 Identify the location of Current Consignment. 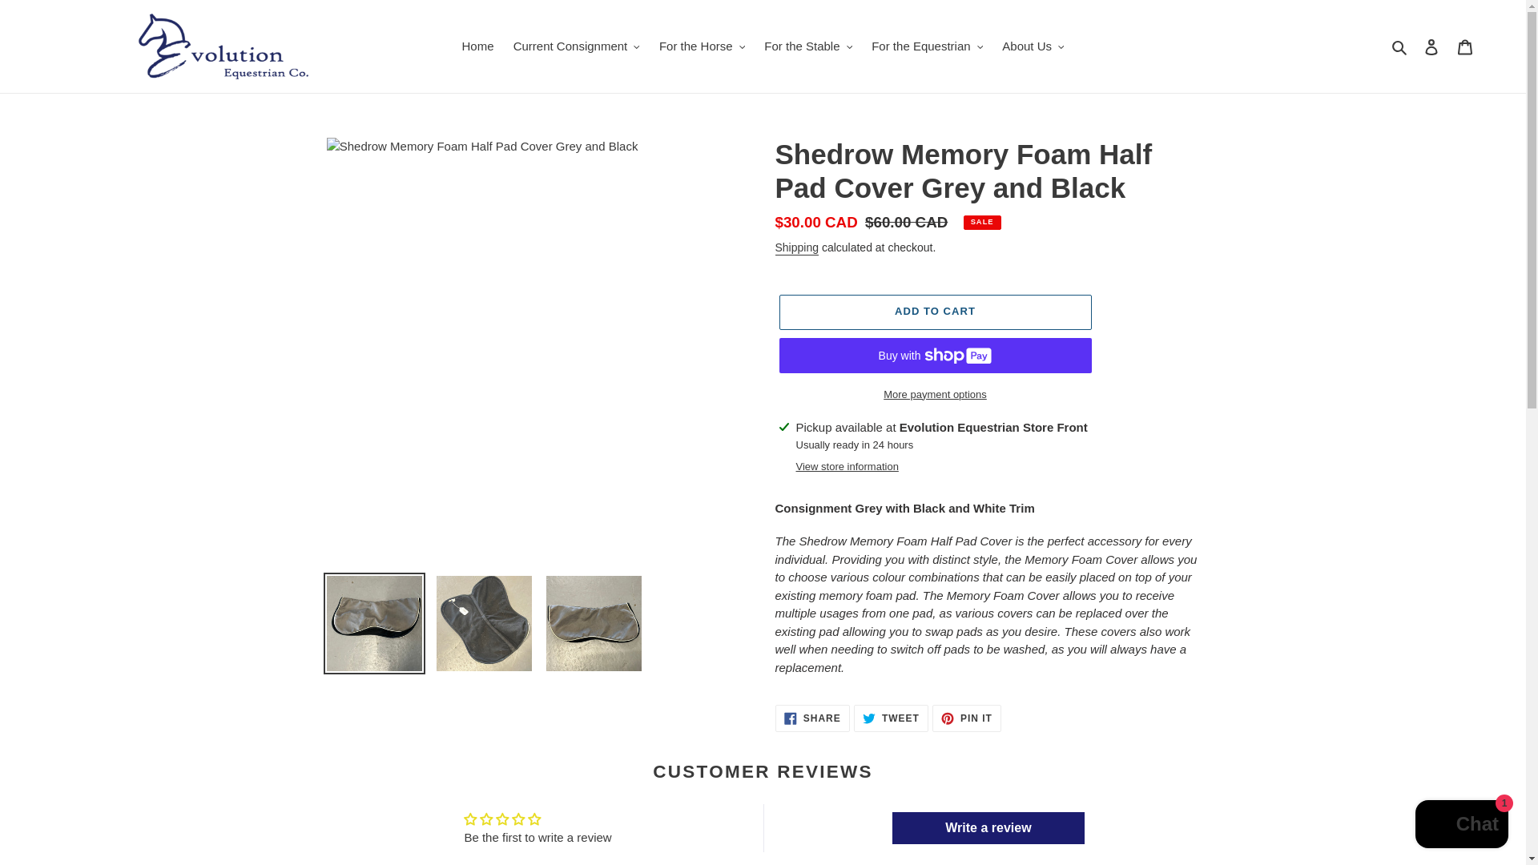
(577, 46).